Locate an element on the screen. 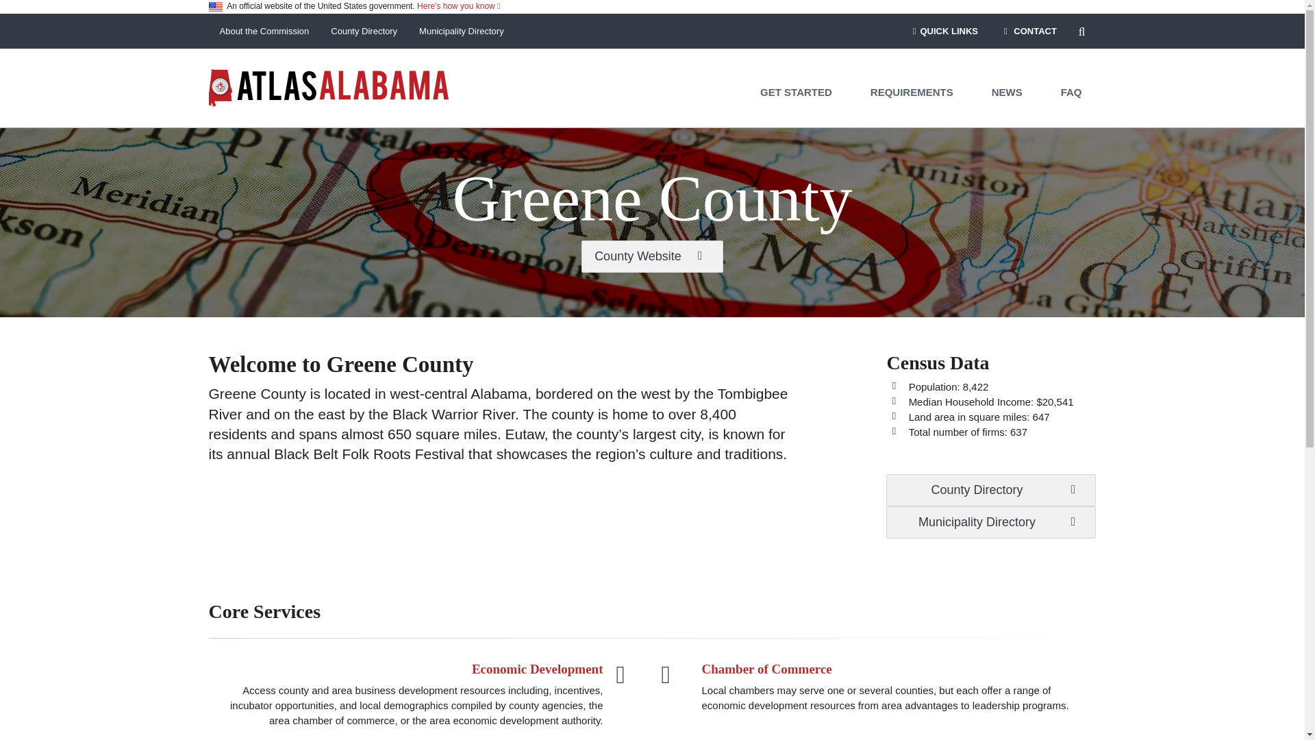 Image resolution: width=1315 pixels, height=740 pixels. SEARCH is located at coordinates (1082, 32).